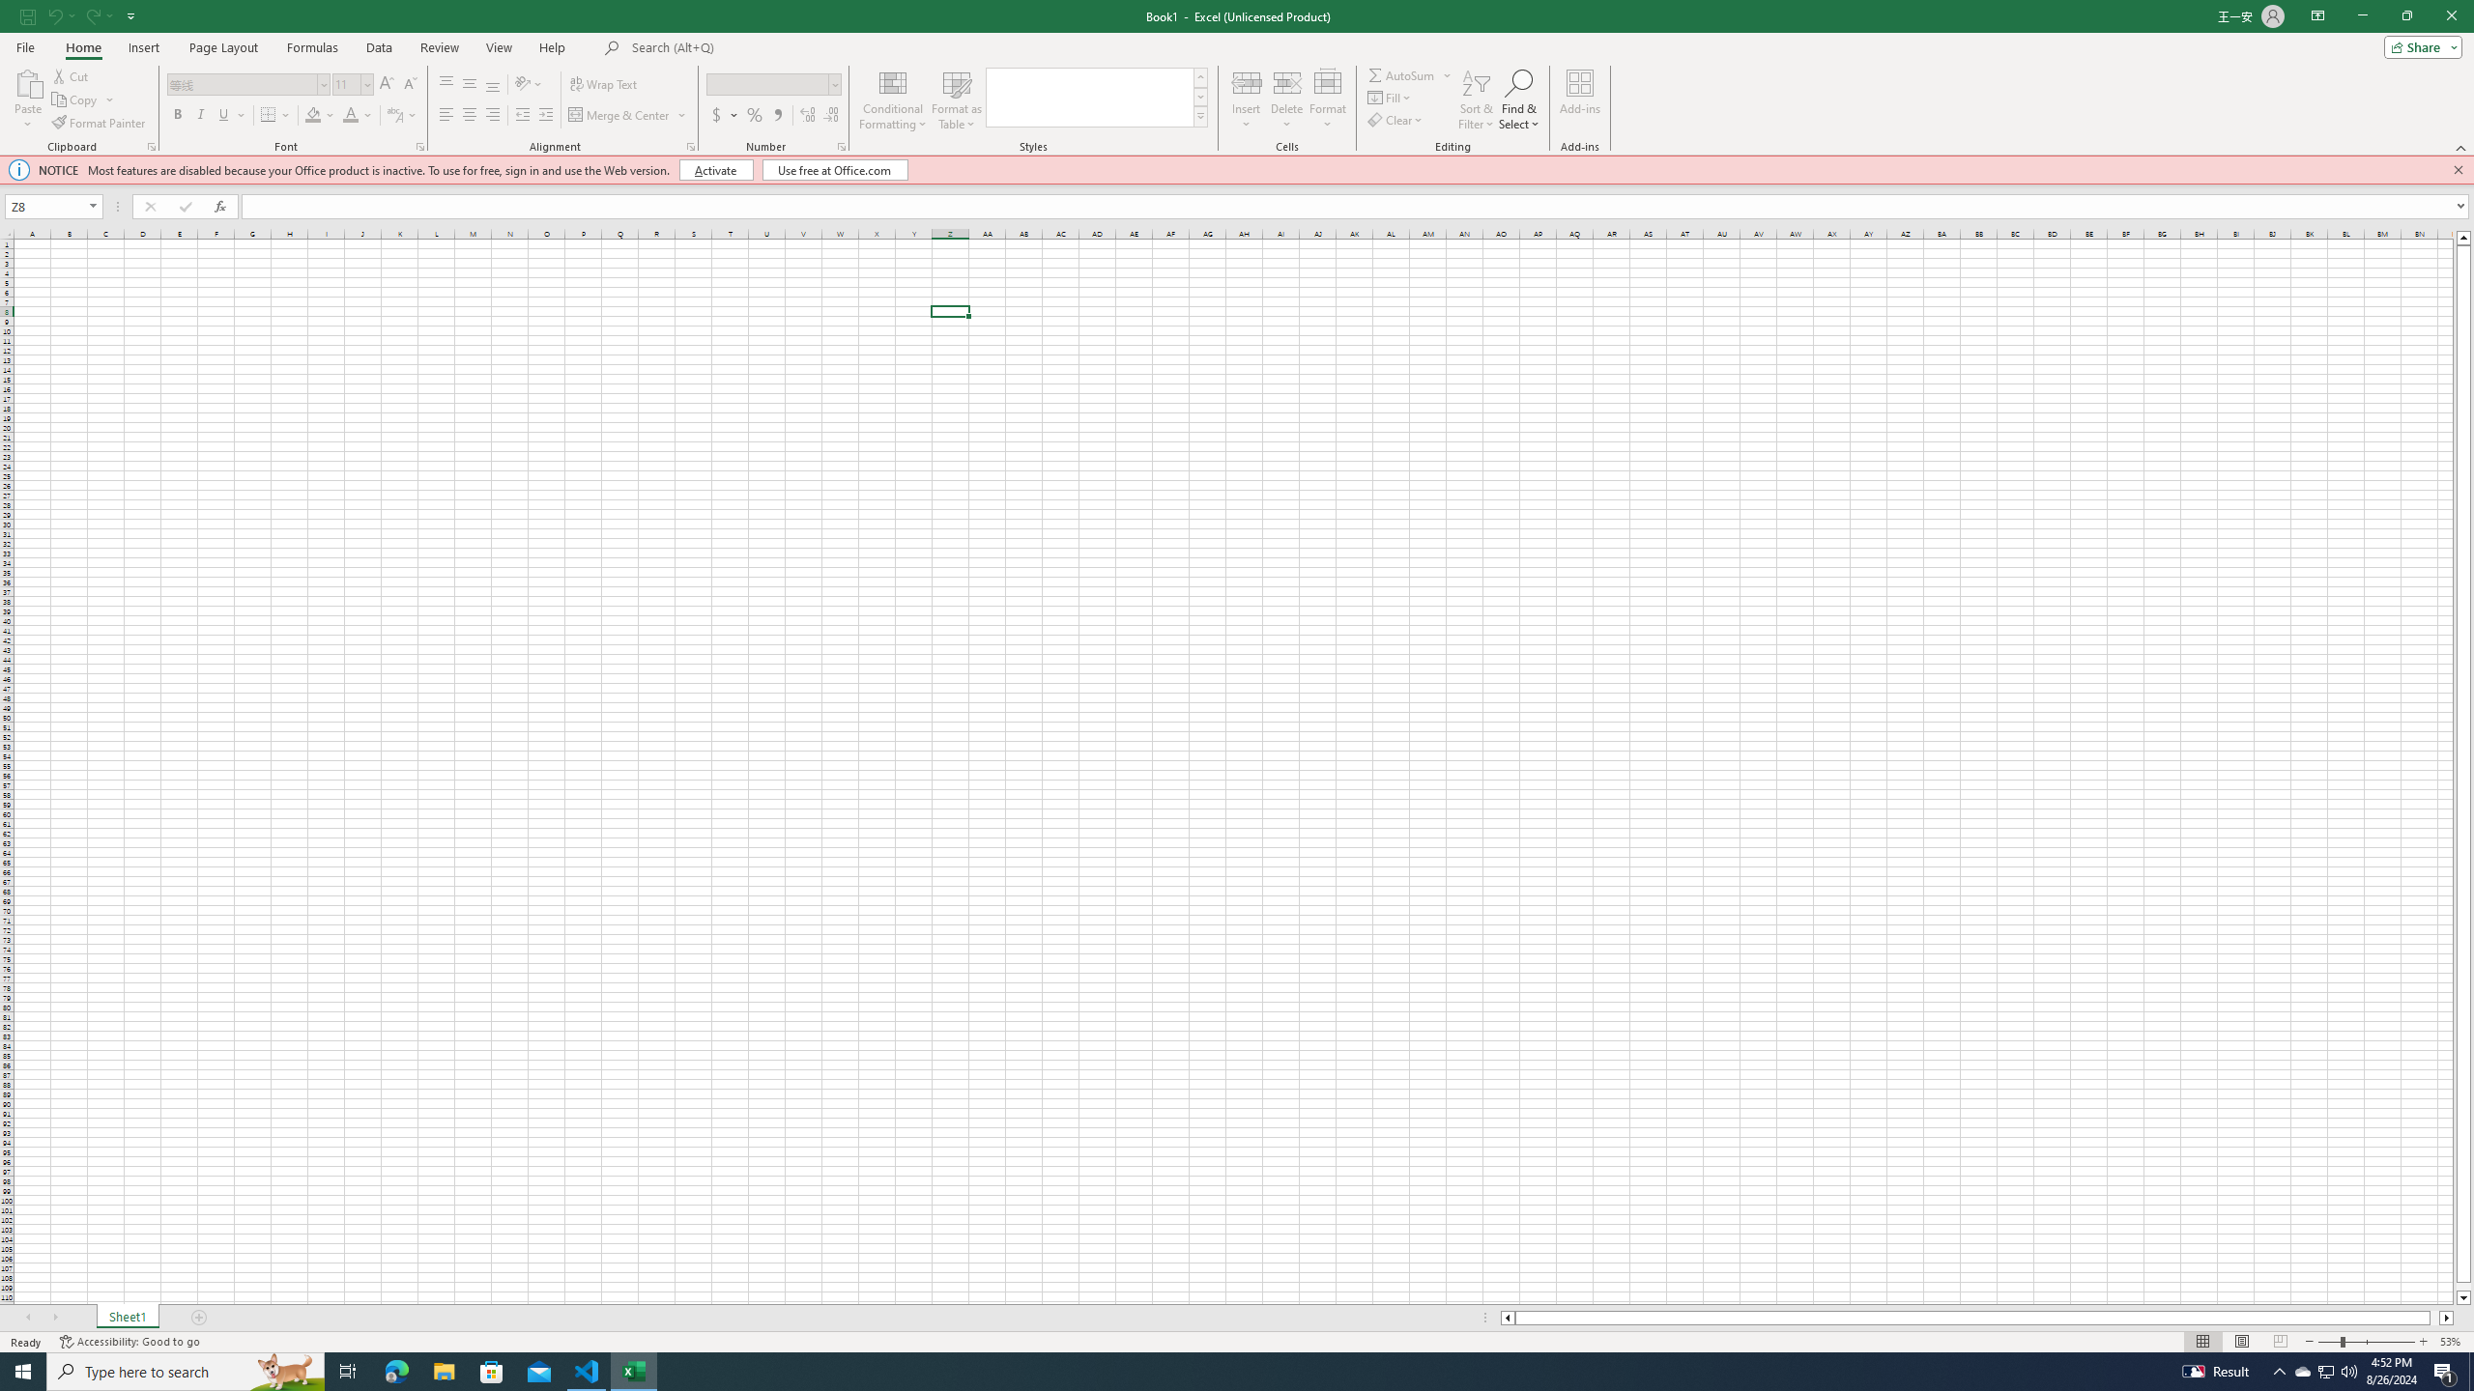 The width and height of the screenshot is (2474, 1391). What do you see at coordinates (493, 85) in the screenshot?
I see `Bottom Align` at bounding box center [493, 85].